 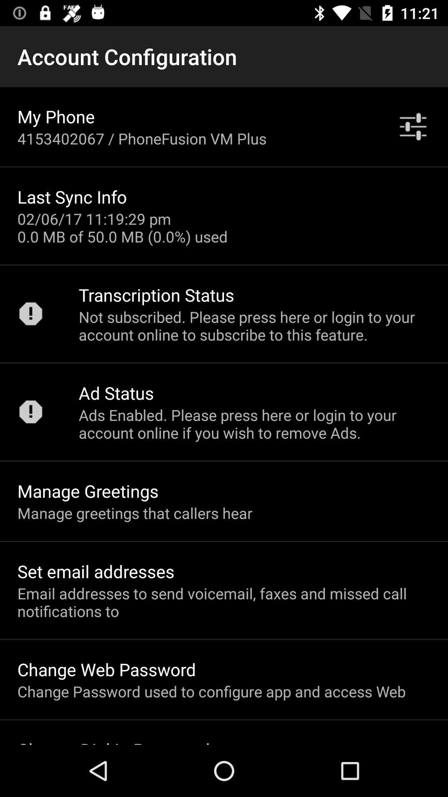 What do you see at coordinates (156, 295) in the screenshot?
I see `scroll until the transcription status icon` at bounding box center [156, 295].